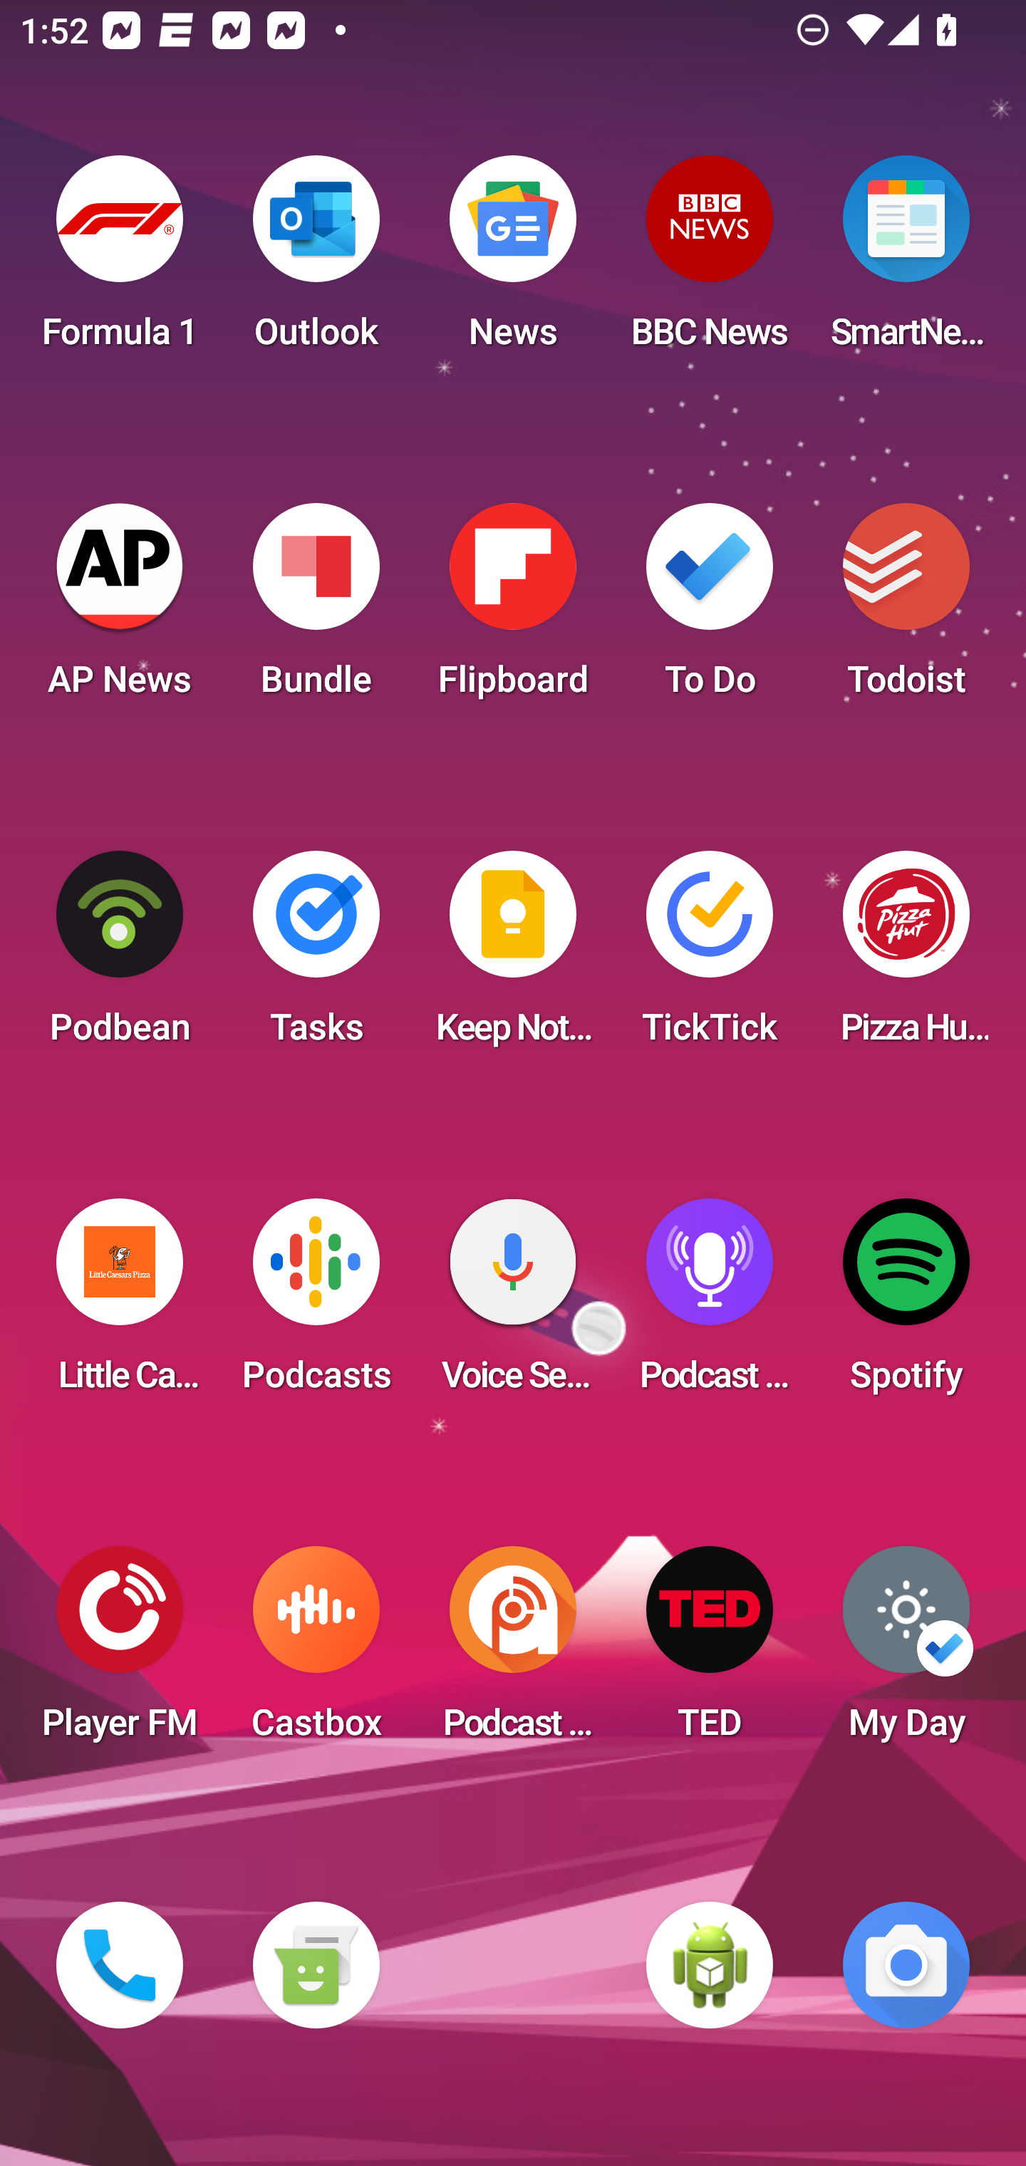 This screenshot has height=2166, width=1026. I want to click on Todoist, so click(906, 608).